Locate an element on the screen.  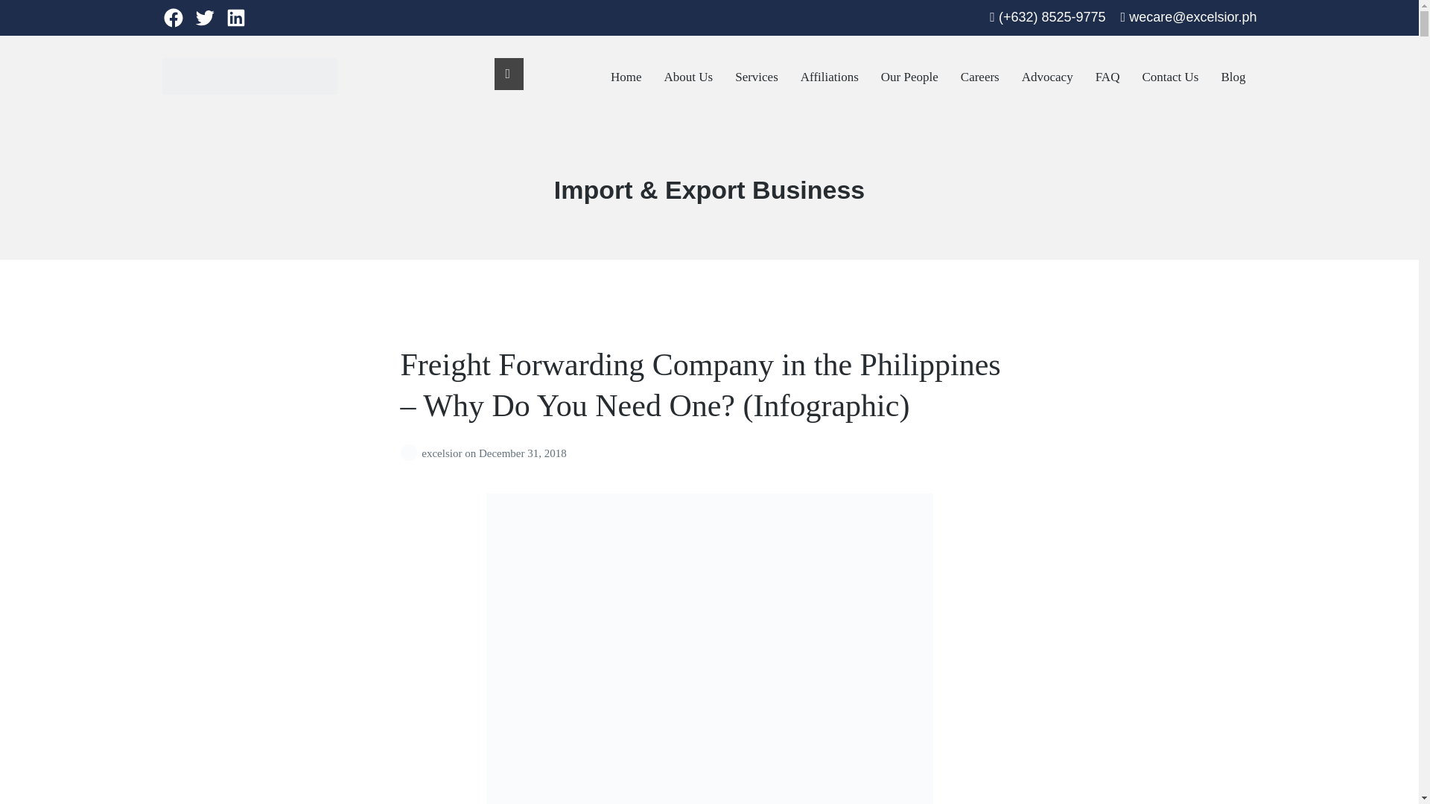
Services is located at coordinates (756, 77).